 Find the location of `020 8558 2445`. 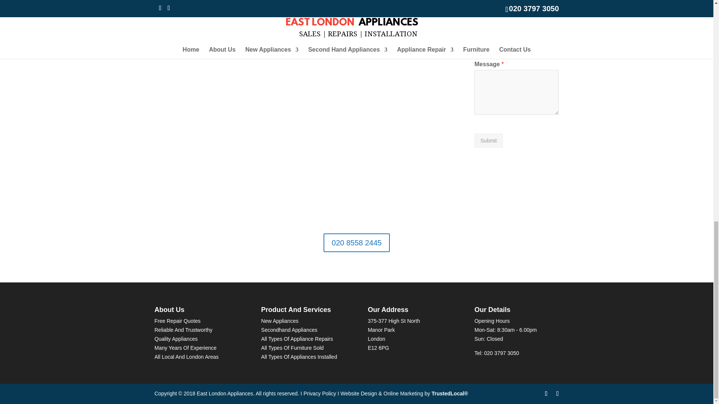

020 8558 2445 is located at coordinates (357, 242).